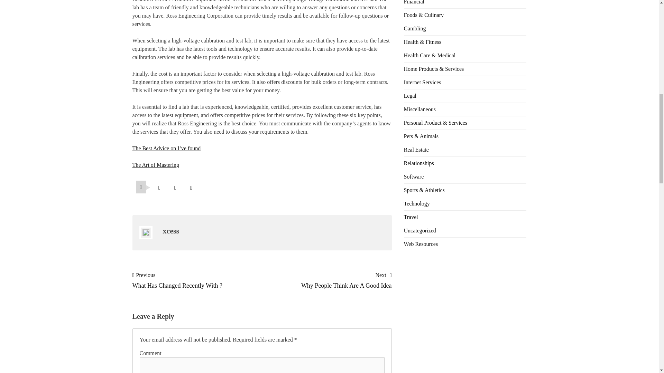 The width and height of the screenshot is (664, 373). Describe the element at coordinates (423, 82) in the screenshot. I see `Internet Services` at that location.